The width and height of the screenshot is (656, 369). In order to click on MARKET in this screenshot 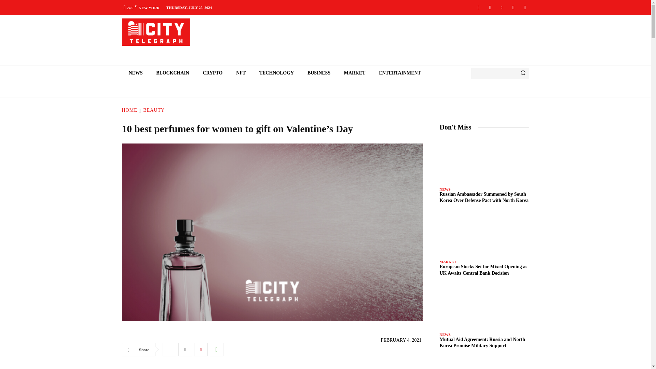, I will do `click(354, 73)`.